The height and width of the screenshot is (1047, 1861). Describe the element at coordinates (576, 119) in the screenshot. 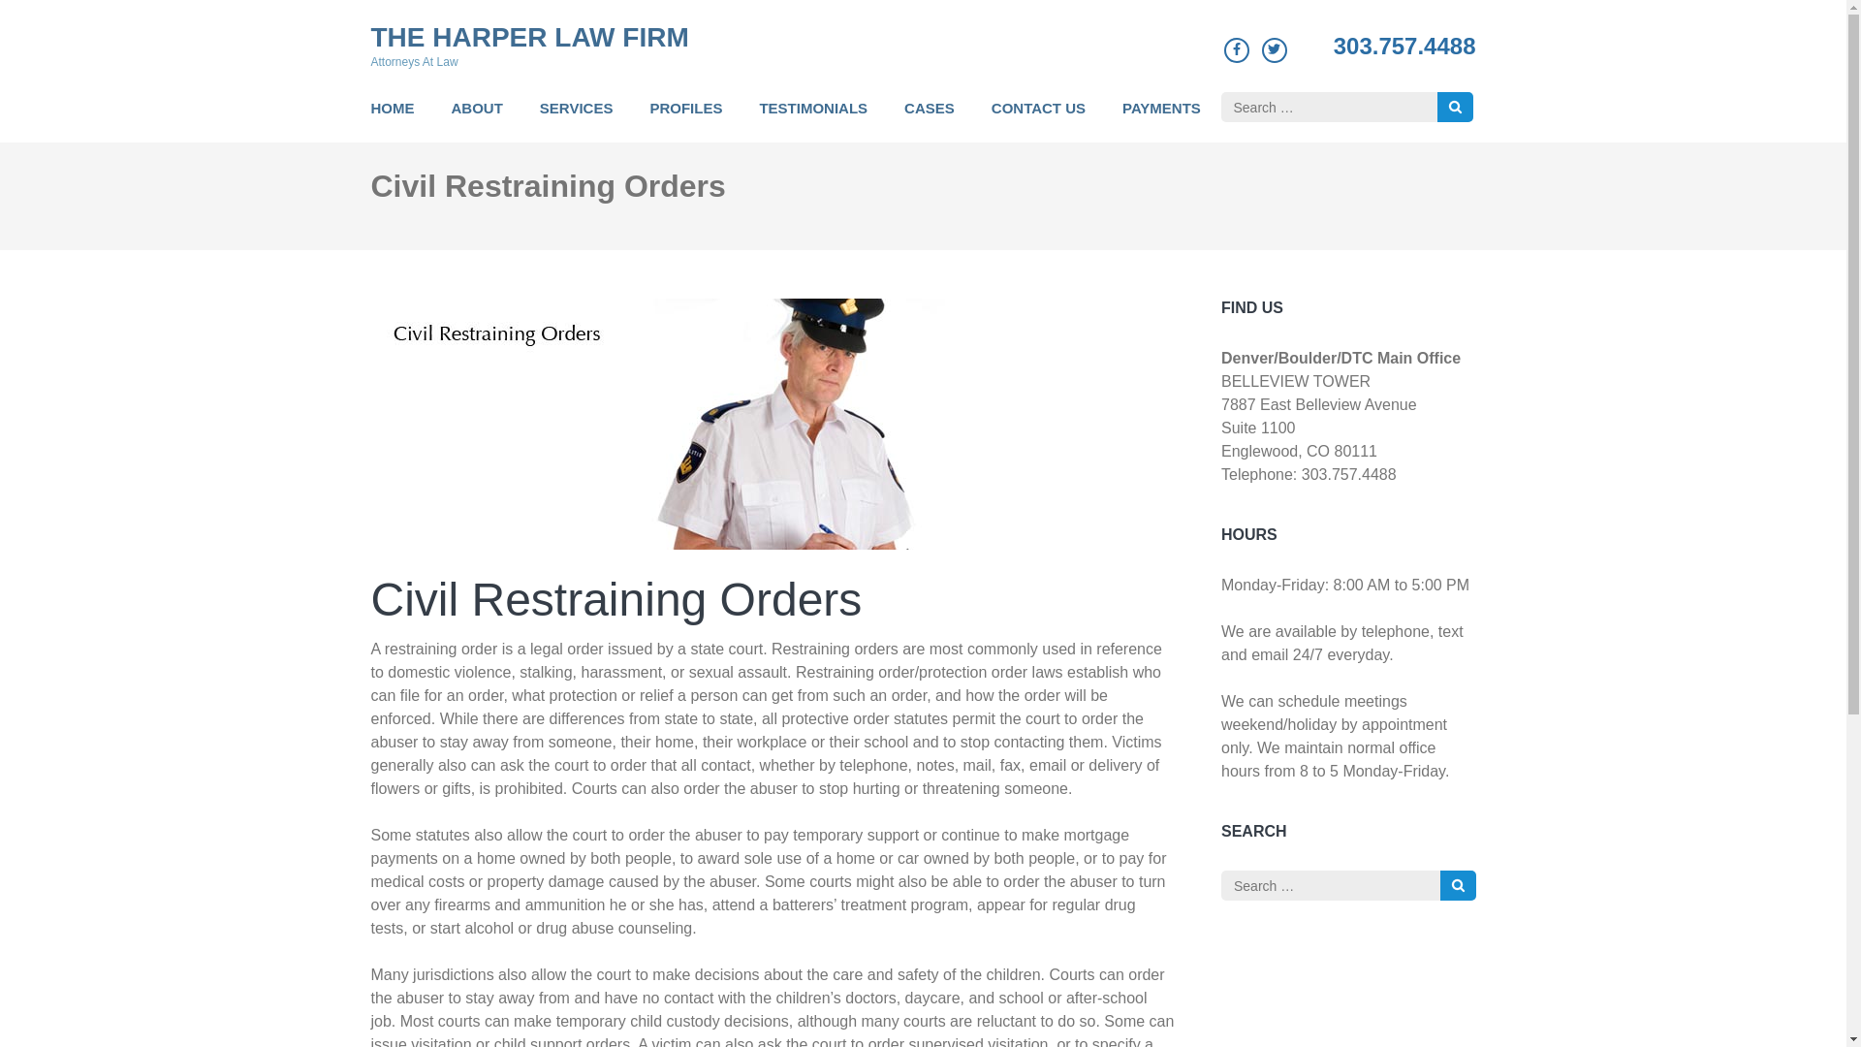

I see `SERVICES` at that location.